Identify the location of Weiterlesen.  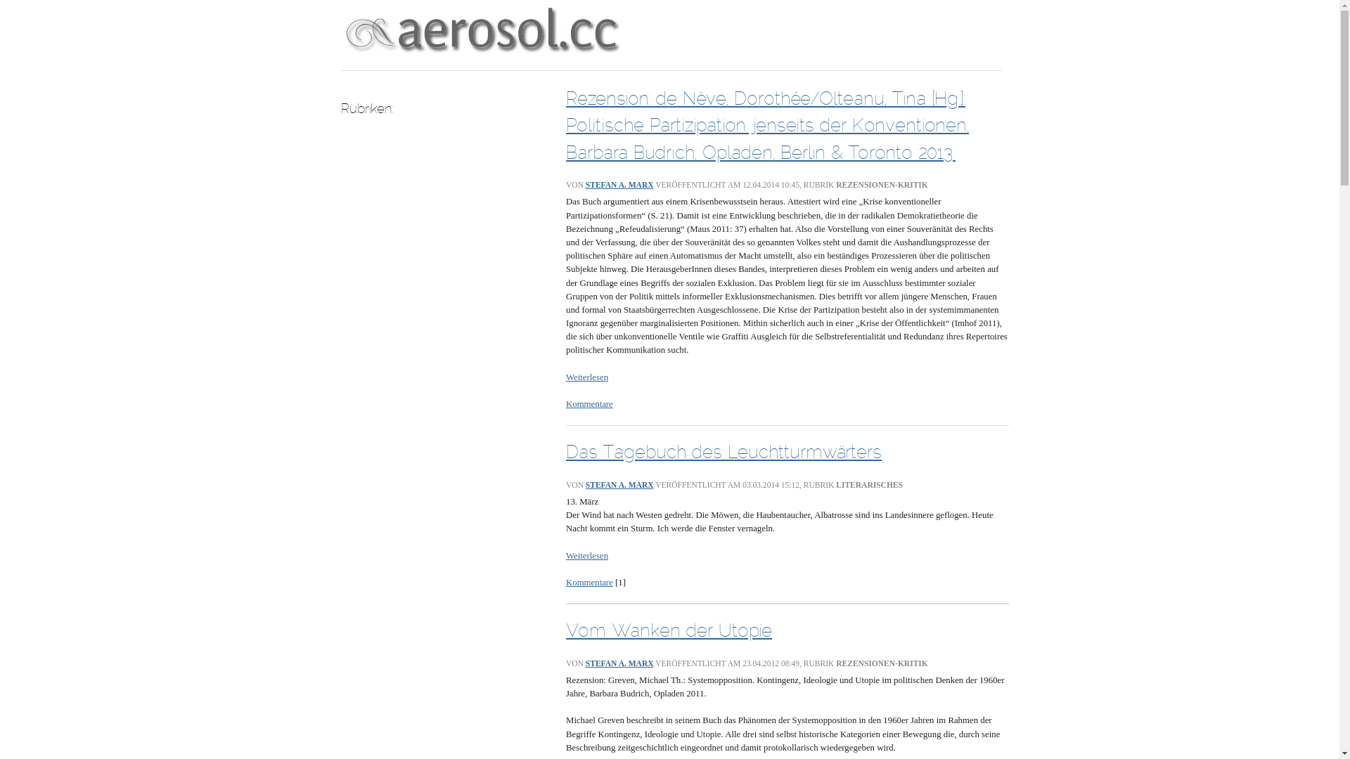
(587, 556).